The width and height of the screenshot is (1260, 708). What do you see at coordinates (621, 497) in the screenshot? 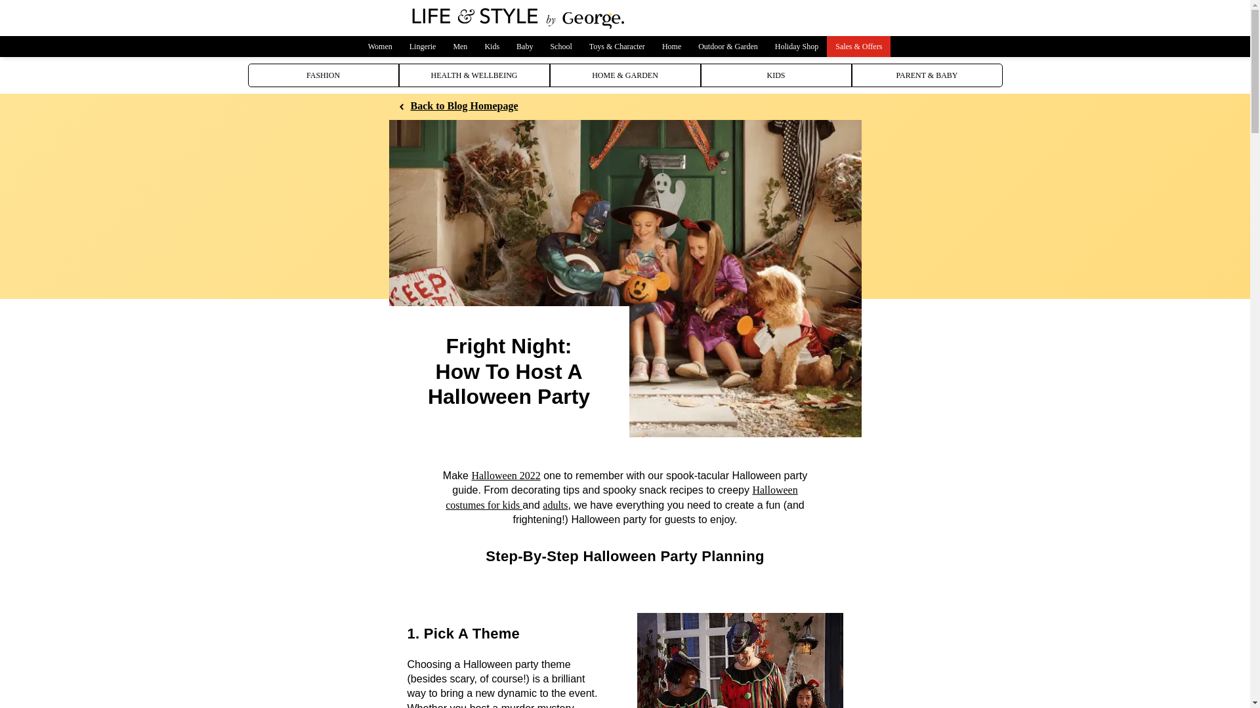
I see `Halloween costumes for kids ` at bounding box center [621, 497].